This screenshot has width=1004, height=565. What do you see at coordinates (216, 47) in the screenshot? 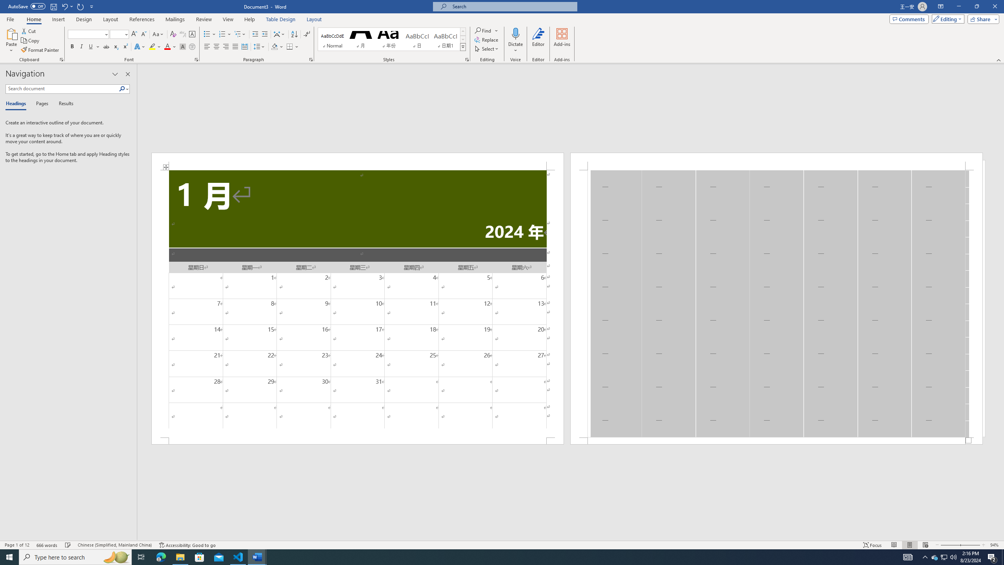
I see `Center` at bounding box center [216, 47].